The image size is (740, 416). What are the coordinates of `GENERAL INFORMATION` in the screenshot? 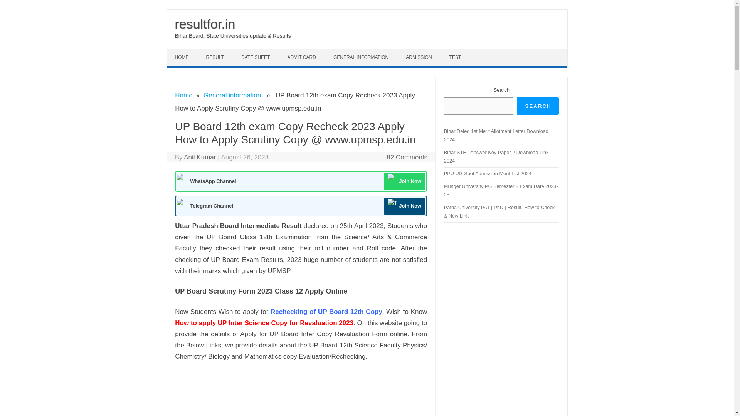 It's located at (362, 57).